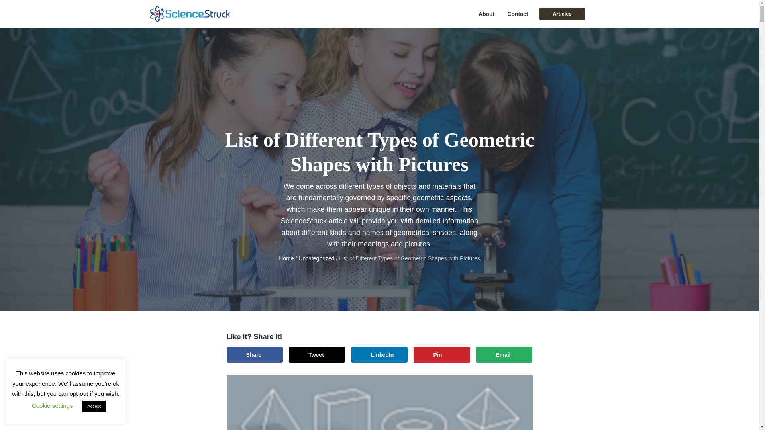  I want to click on Save to Pinterest, so click(441, 354).